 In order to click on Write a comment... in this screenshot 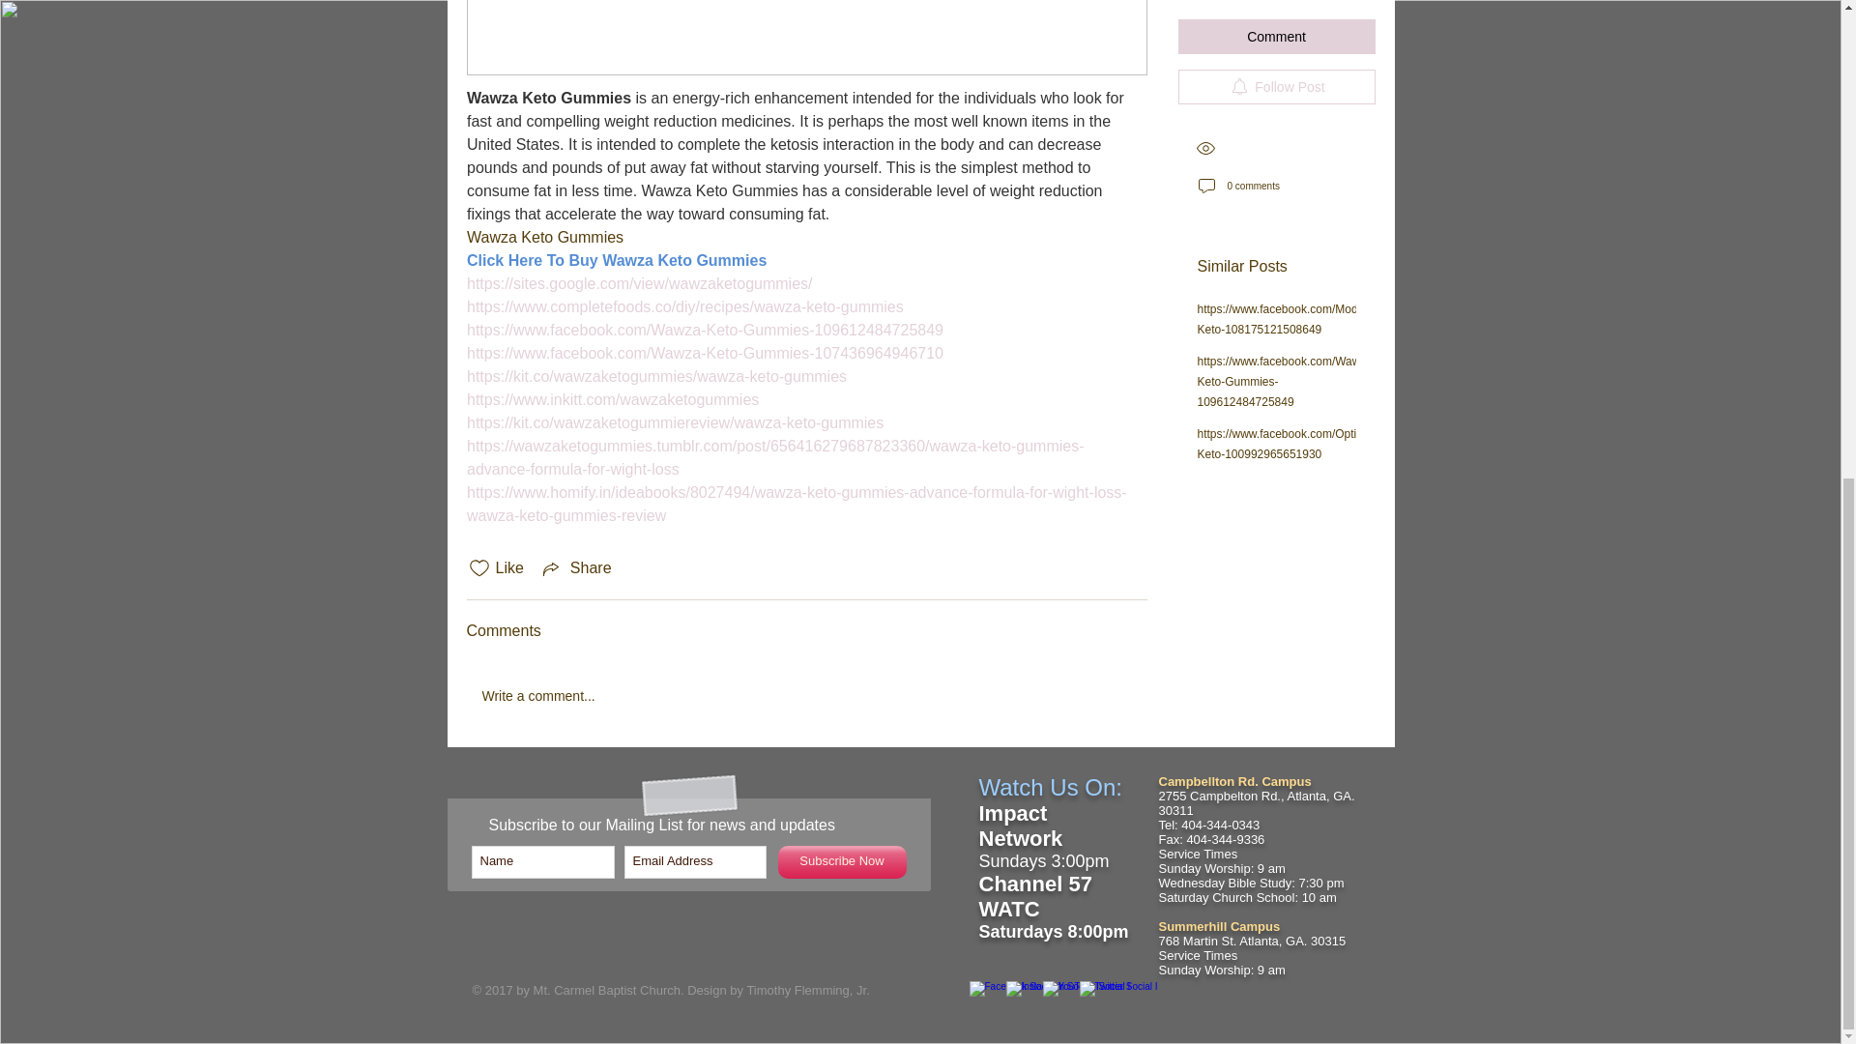, I will do `click(806, 697)`.